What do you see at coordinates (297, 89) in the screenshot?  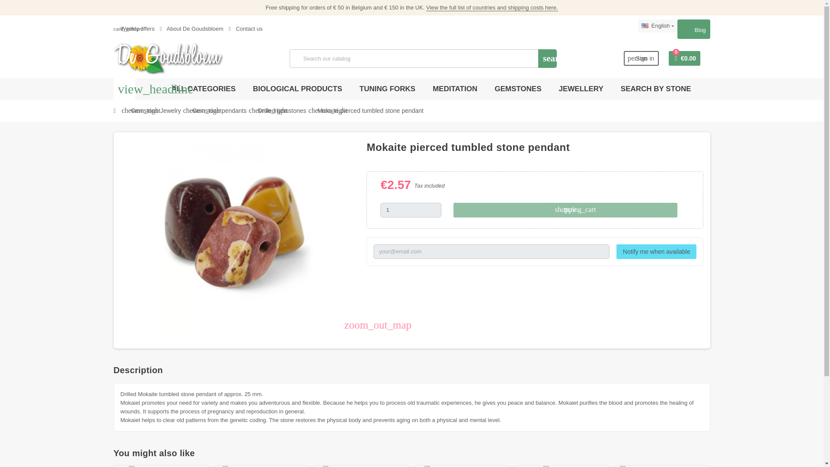 I see `BIOLOGICAL PRODUCTS` at bounding box center [297, 89].